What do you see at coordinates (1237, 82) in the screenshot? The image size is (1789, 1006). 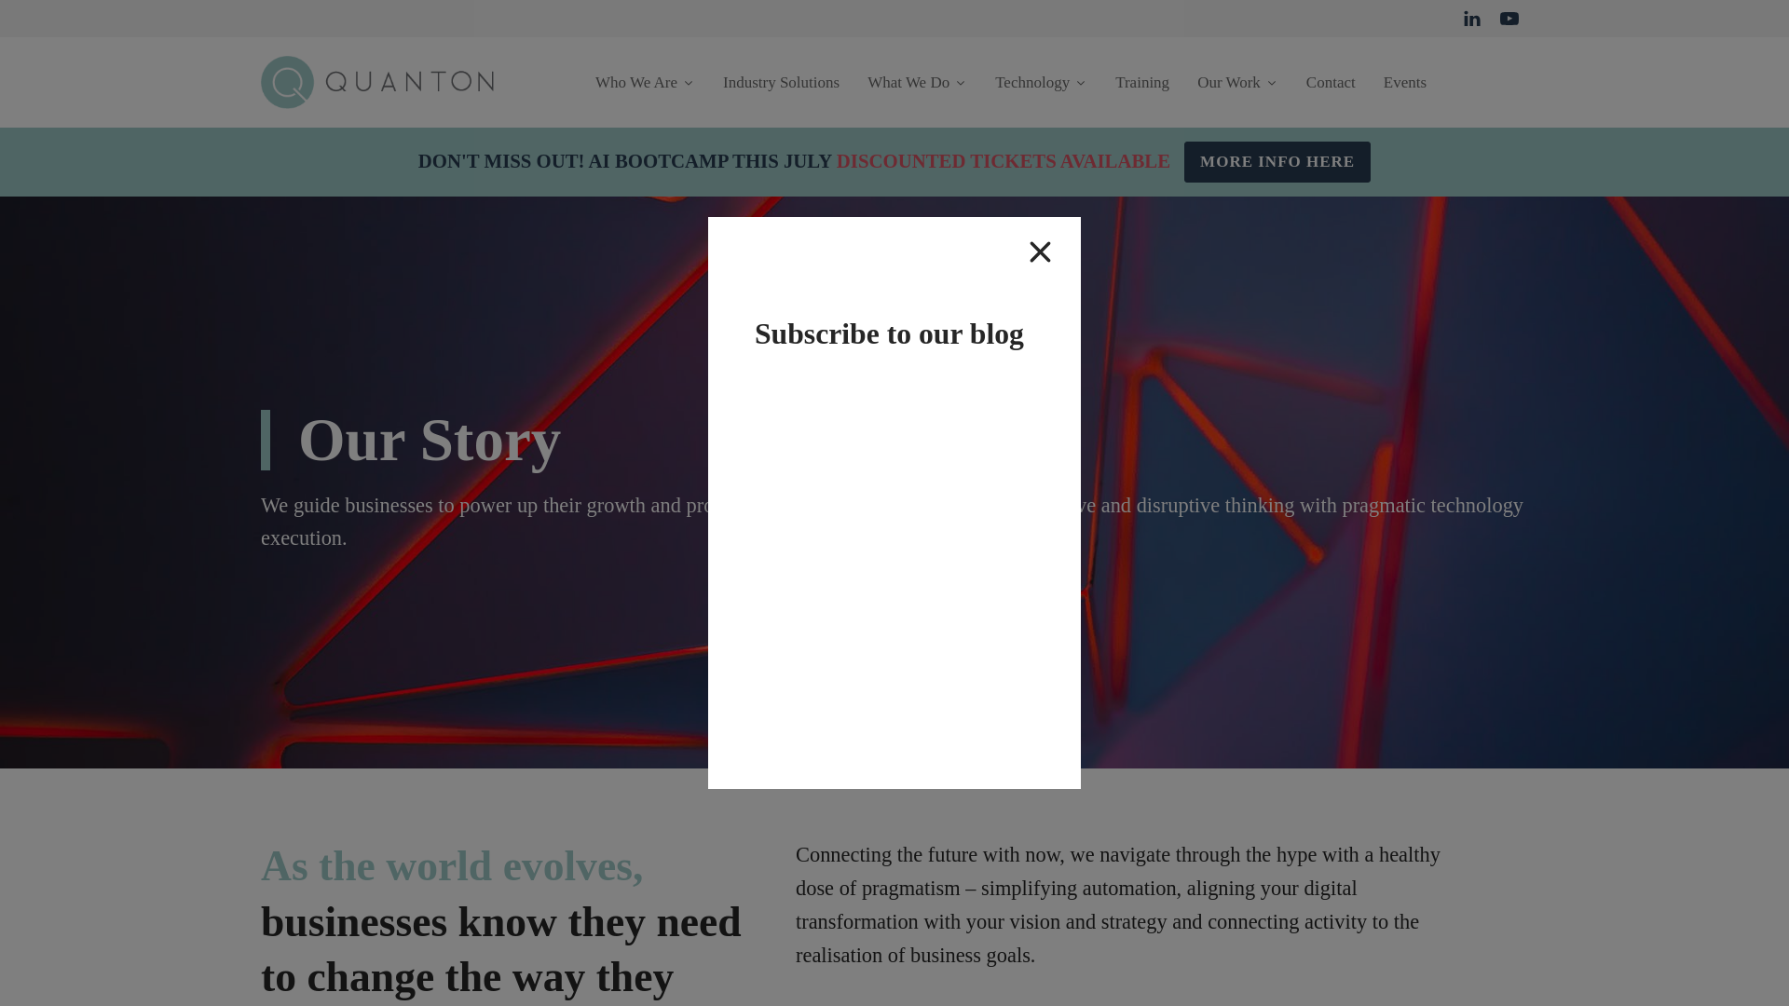 I see `Our Work` at bounding box center [1237, 82].